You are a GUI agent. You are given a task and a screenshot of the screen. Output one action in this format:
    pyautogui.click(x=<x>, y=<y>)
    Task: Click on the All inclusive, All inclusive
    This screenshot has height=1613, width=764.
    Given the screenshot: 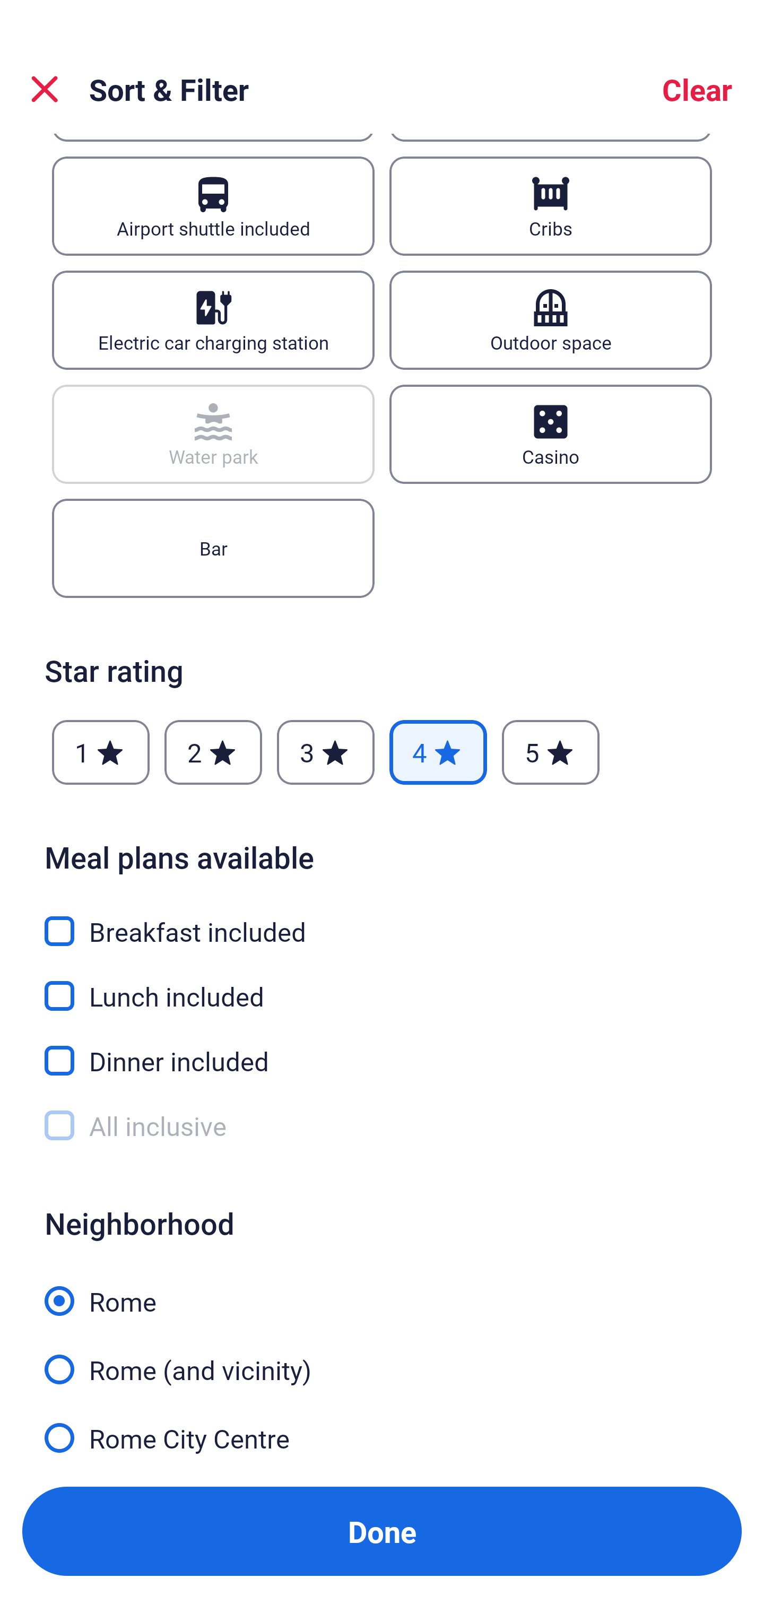 What is the action you would take?
    pyautogui.click(x=382, y=1126)
    